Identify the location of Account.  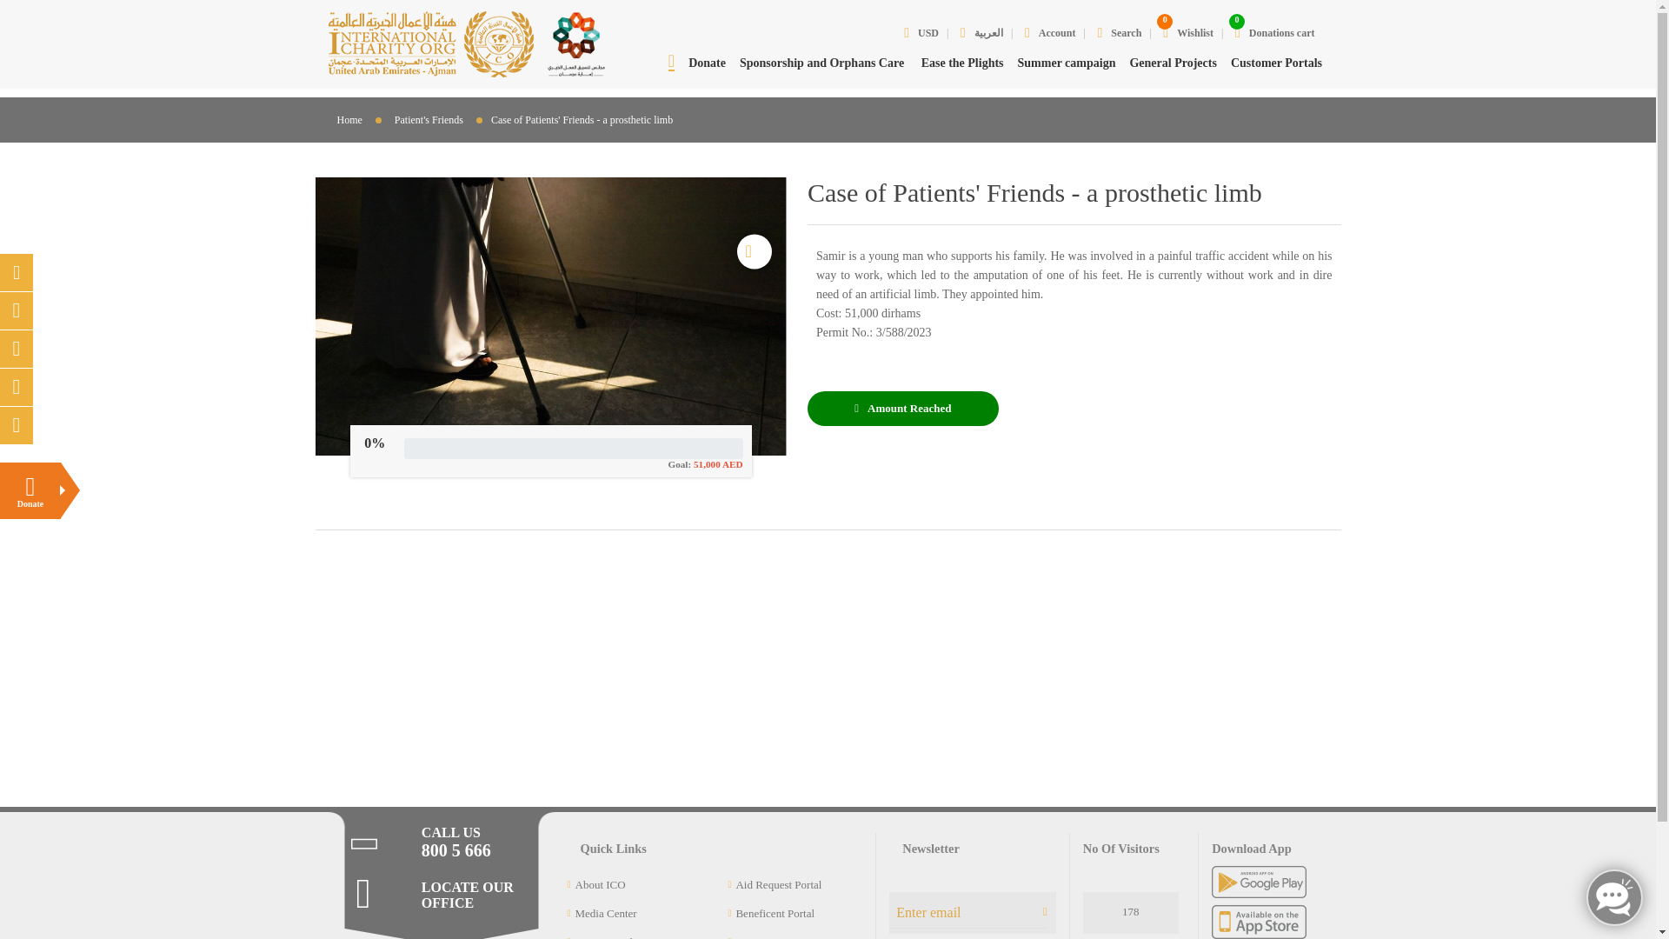
(1050, 33).